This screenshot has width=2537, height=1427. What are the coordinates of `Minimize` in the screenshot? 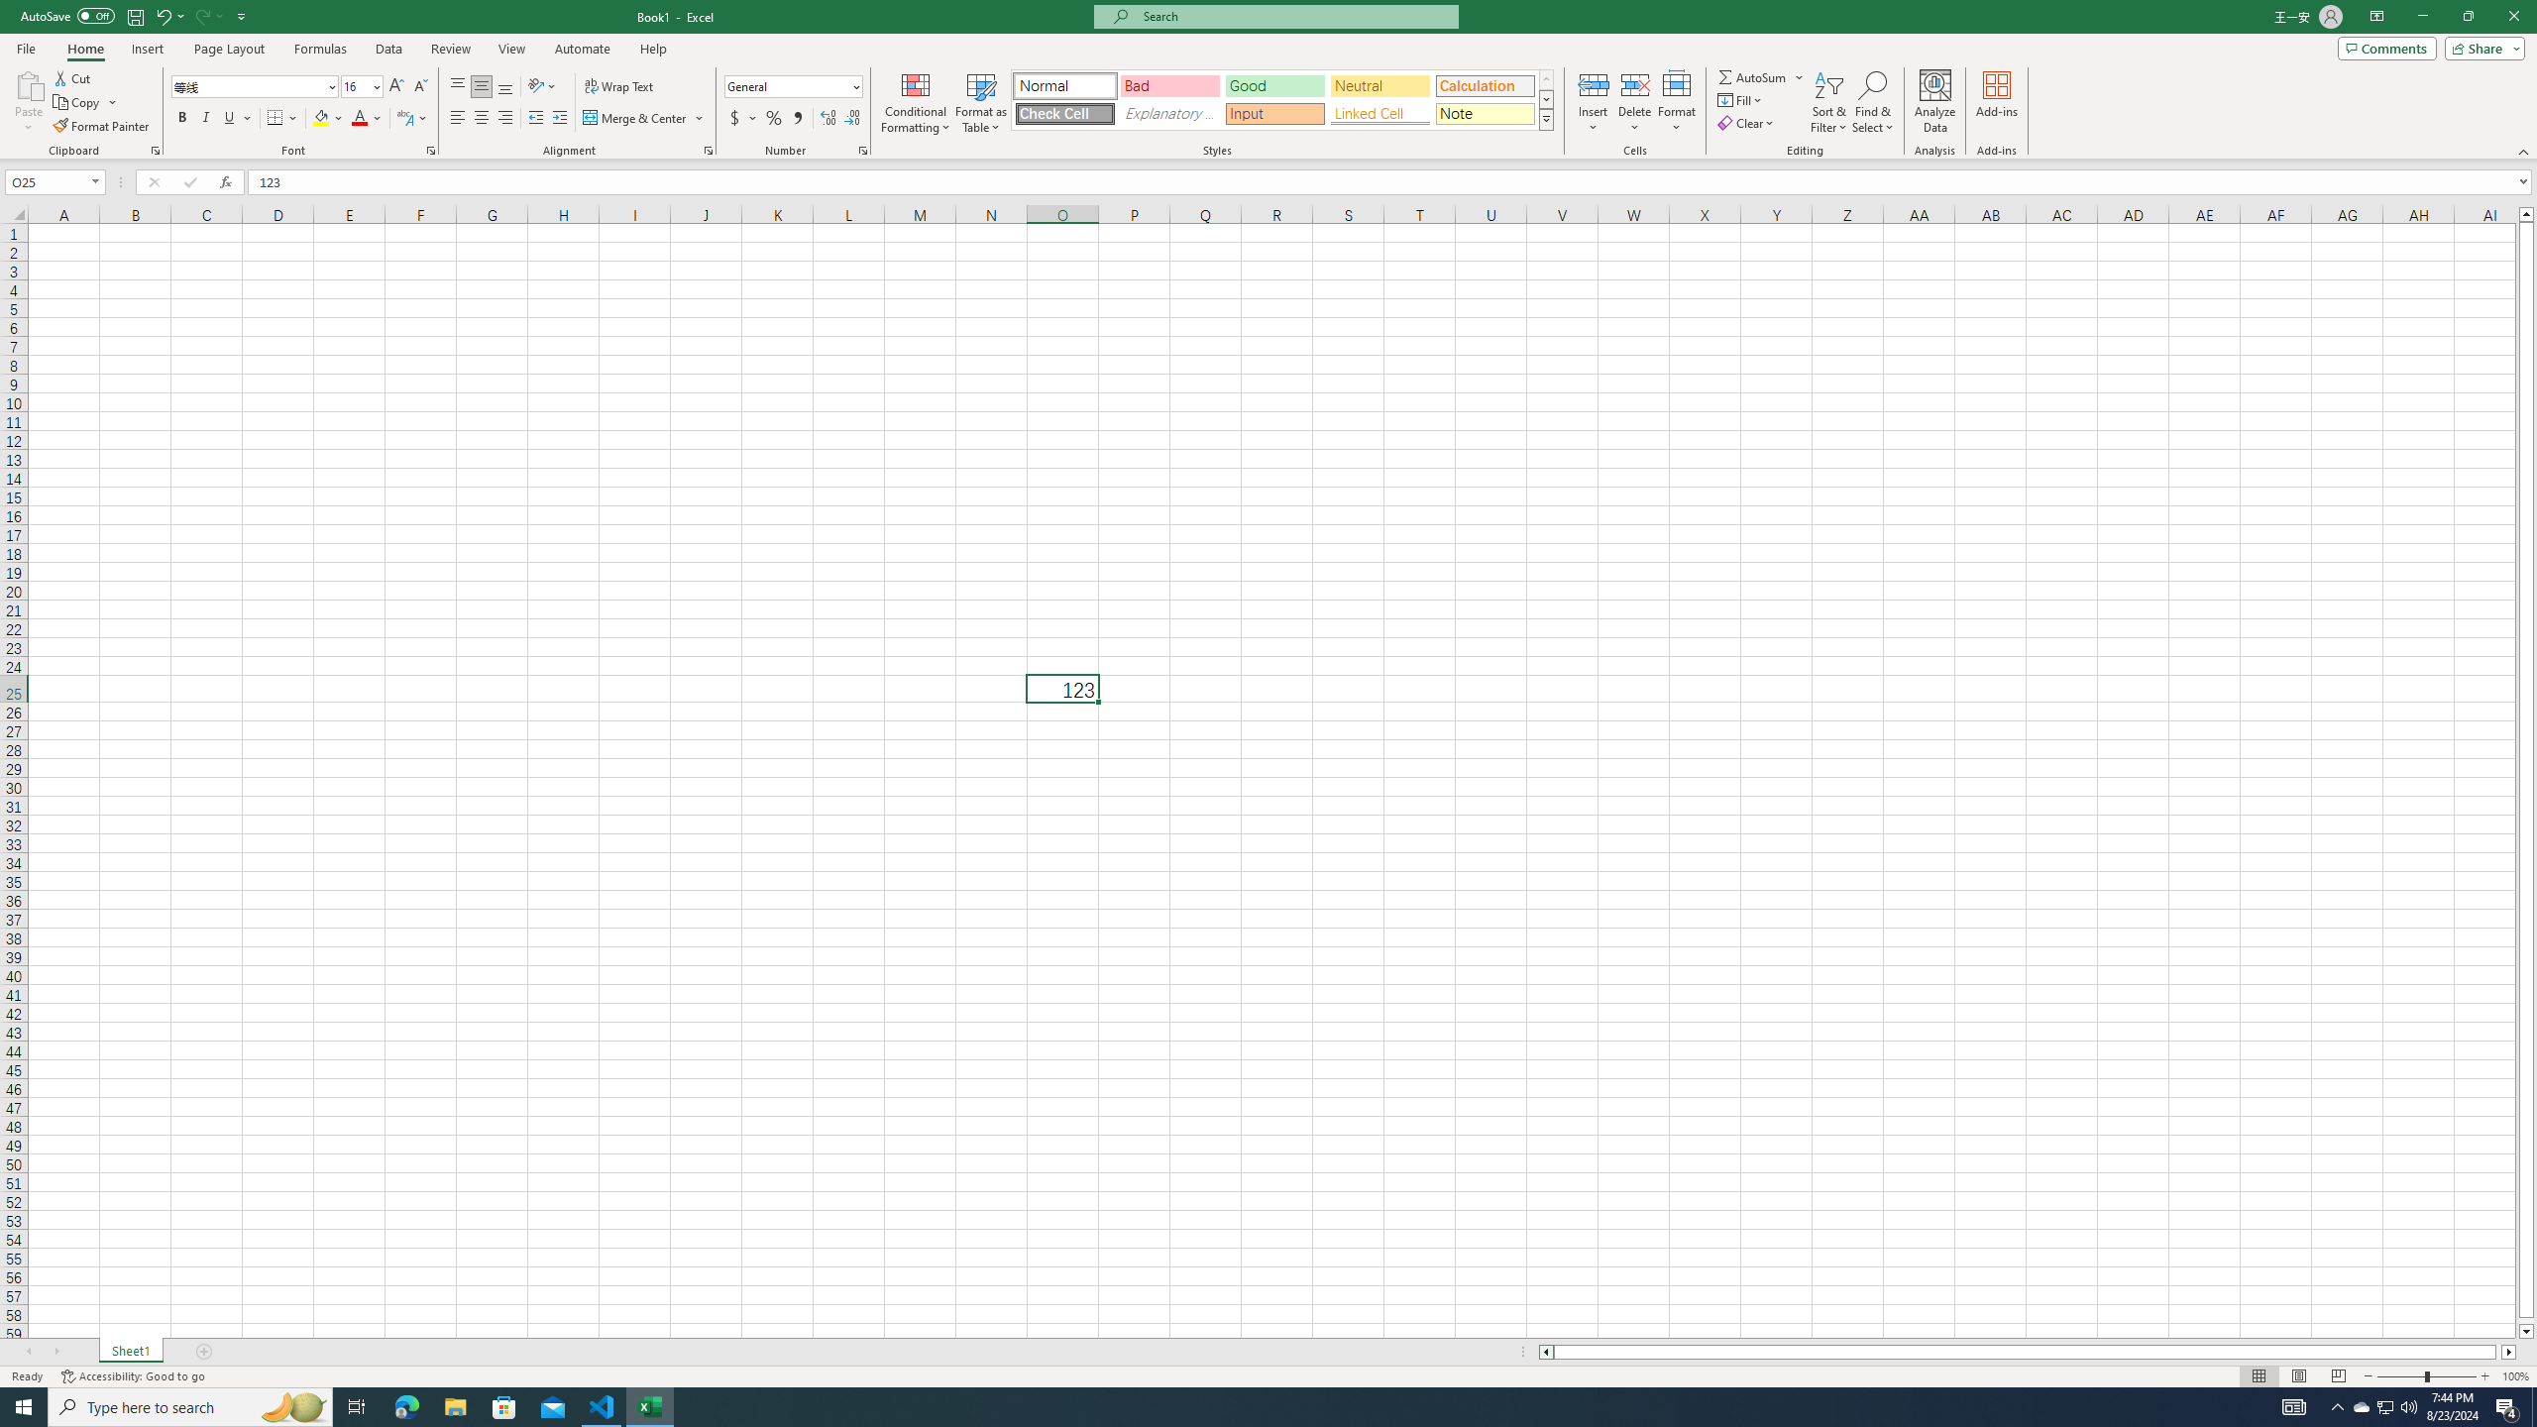 It's located at (2422, 17).